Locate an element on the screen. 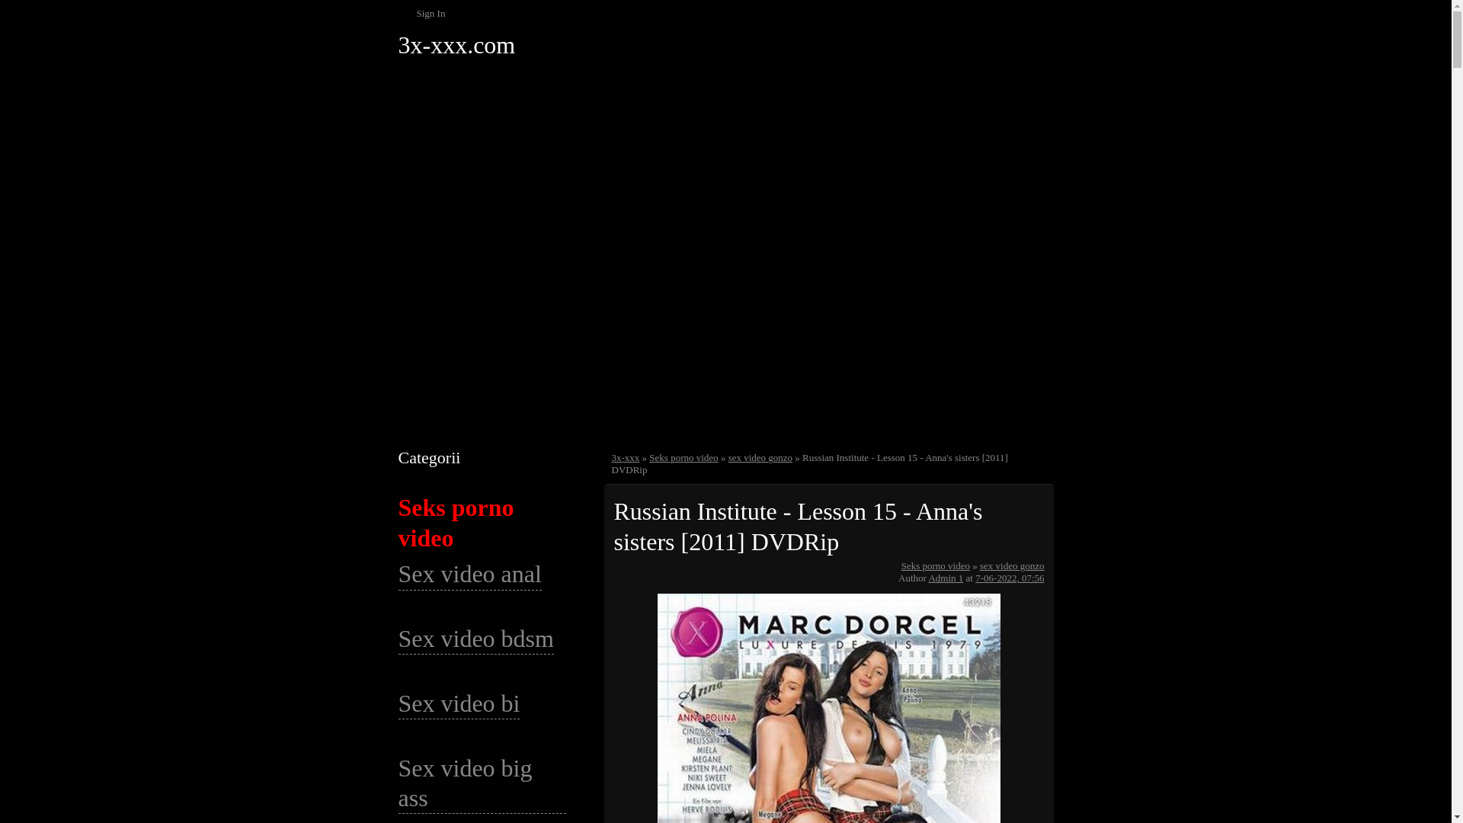 This screenshot has height=823, width=1463. Sex video bi is located at coordinates (459, 704).